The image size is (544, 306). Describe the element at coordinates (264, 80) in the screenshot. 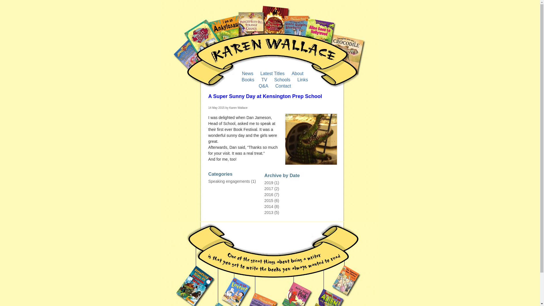

I see `TV` at that location.